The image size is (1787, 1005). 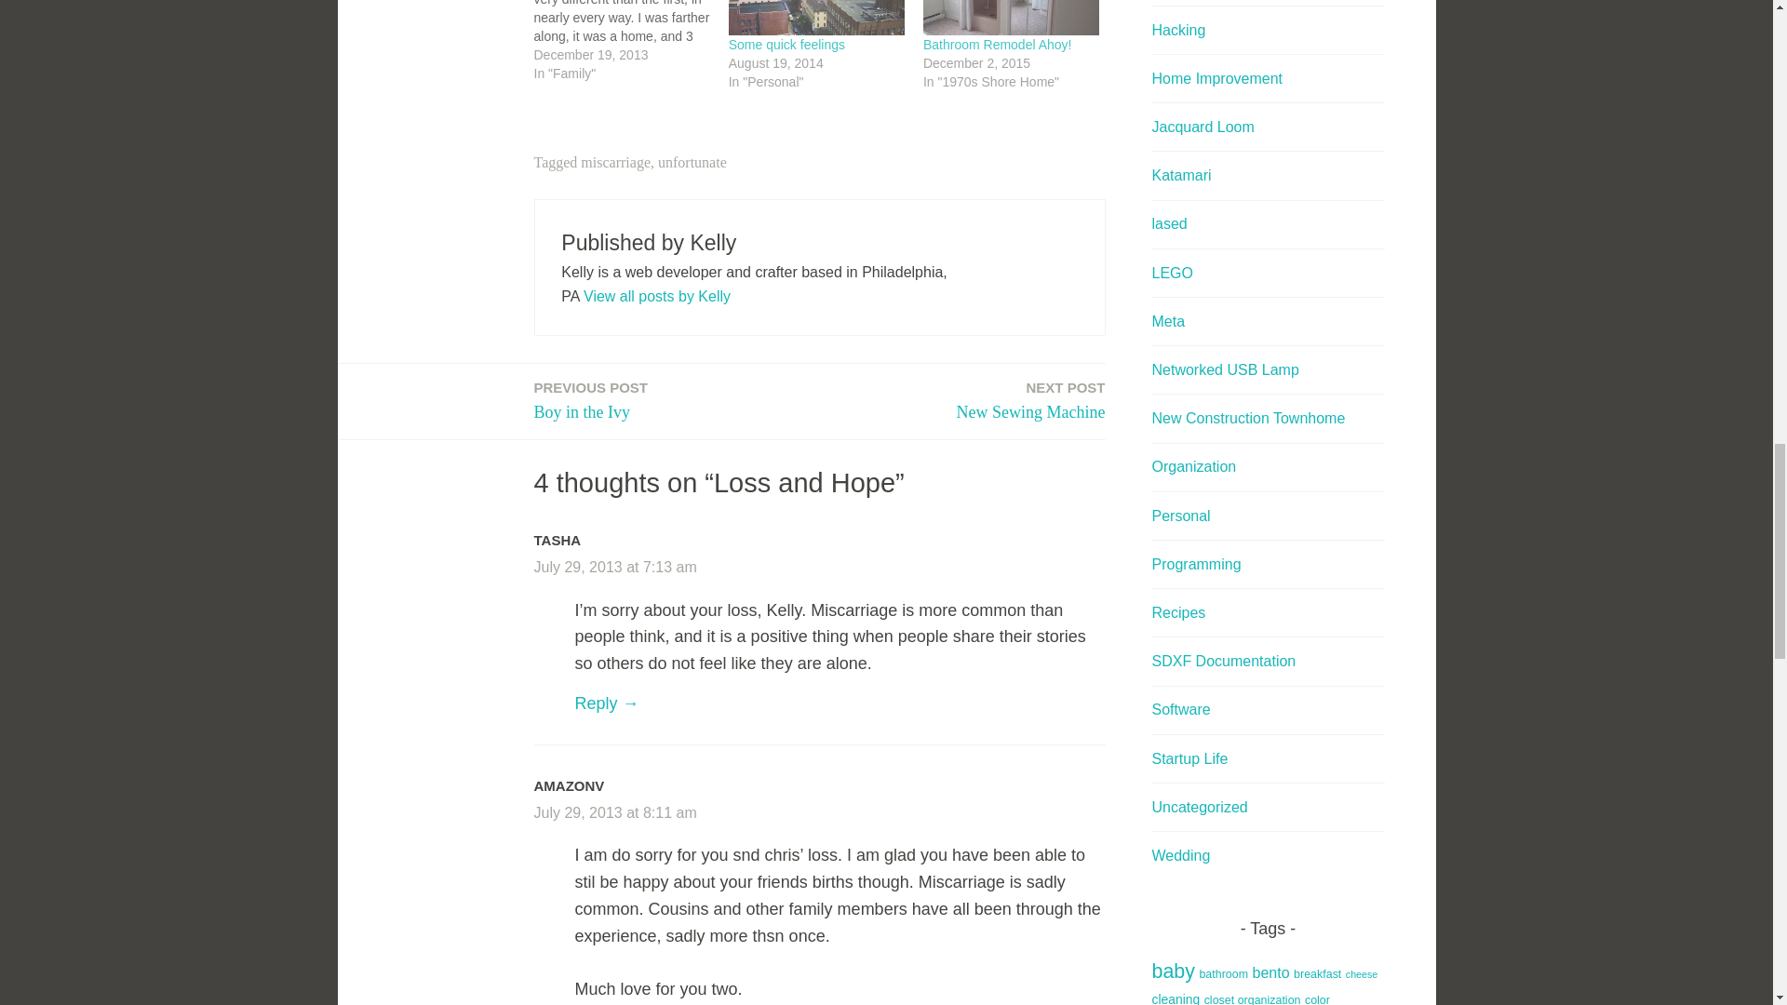 What do you see at coordinates (615, 162) in the screenshot?
I see `miscarriage` at bounding box center [615, 162].